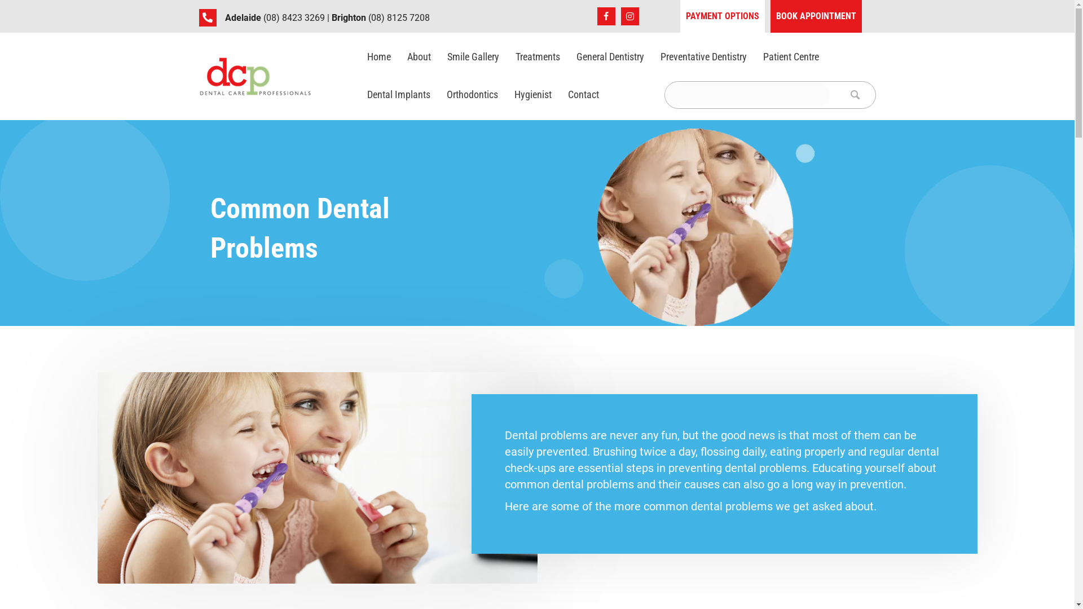  I want to click on dental-care-professionals-south-australia_200x69, so click(255, 77).